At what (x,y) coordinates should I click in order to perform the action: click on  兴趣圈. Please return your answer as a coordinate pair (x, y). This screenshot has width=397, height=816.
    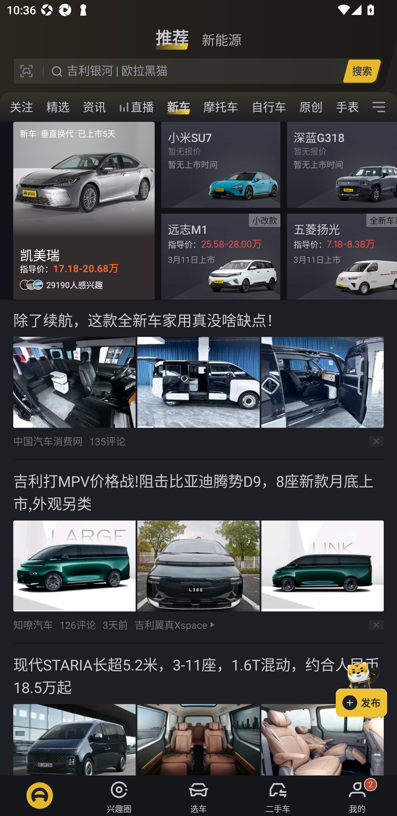
    Looking at the image, I should click on (119, 796).